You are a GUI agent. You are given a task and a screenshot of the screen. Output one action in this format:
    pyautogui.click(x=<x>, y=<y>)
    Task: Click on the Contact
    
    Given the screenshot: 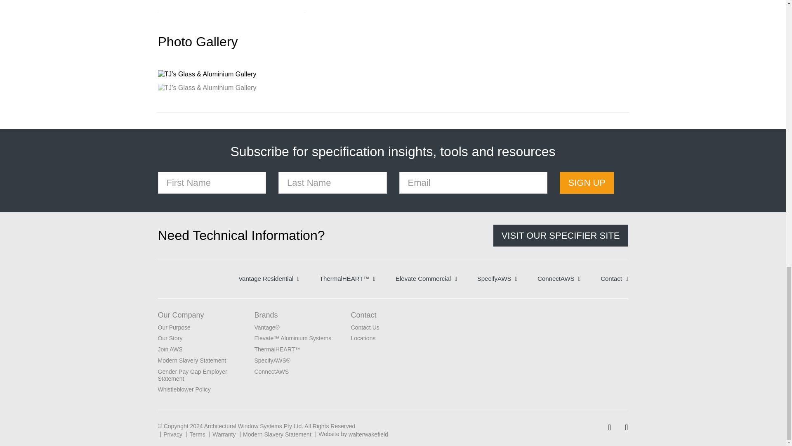 What is the action you would take?
    pyautogui.click(x=614, y=278)
    